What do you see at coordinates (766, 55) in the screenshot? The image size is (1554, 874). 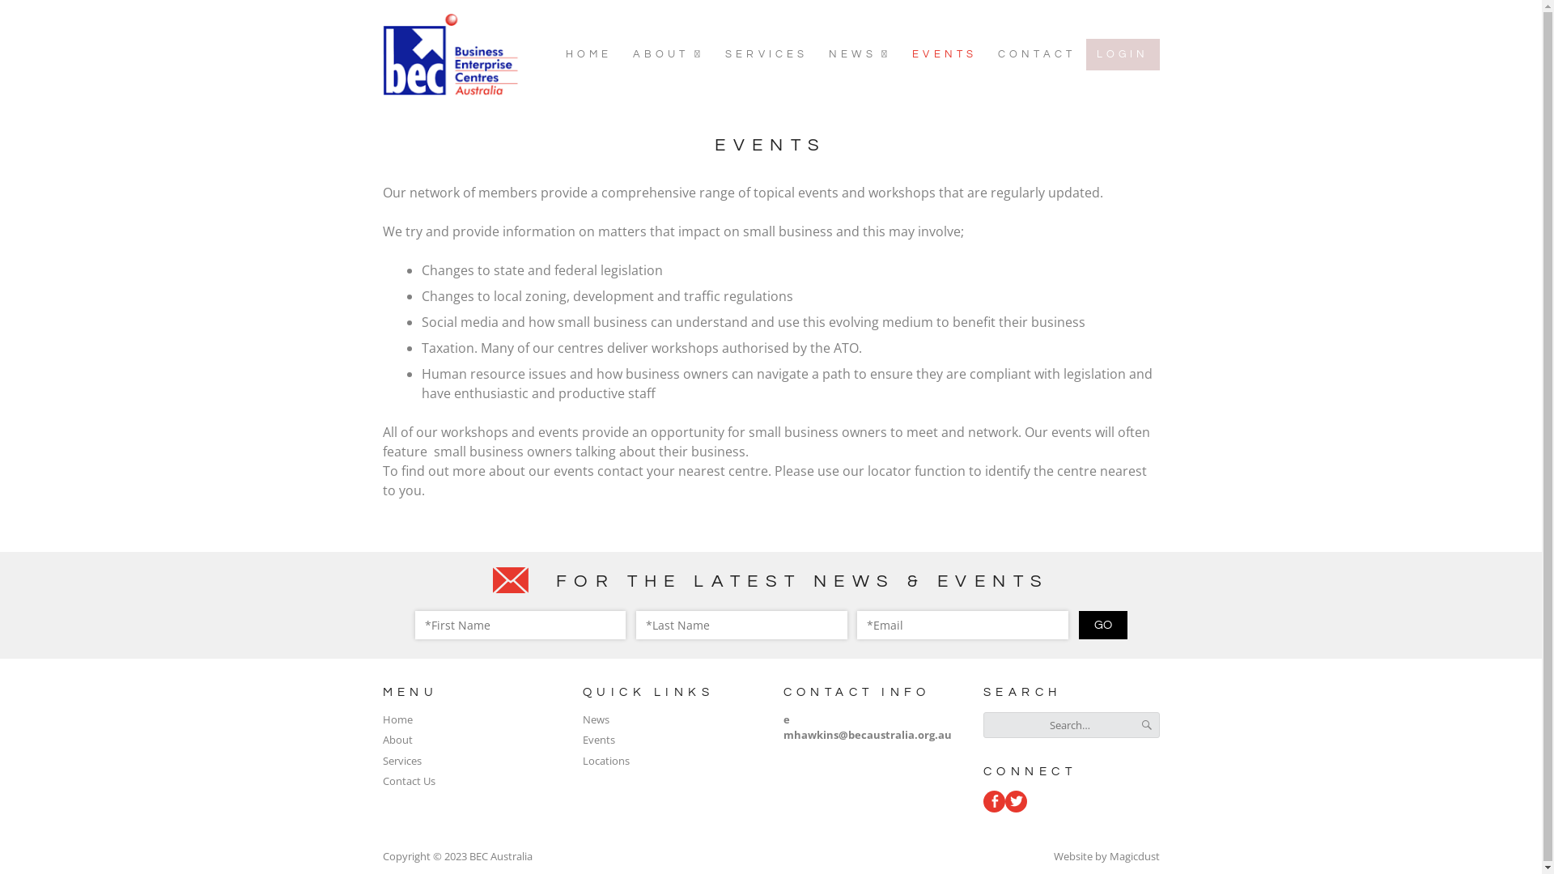 I see `SERVICES` at bounding box center [766, 55].